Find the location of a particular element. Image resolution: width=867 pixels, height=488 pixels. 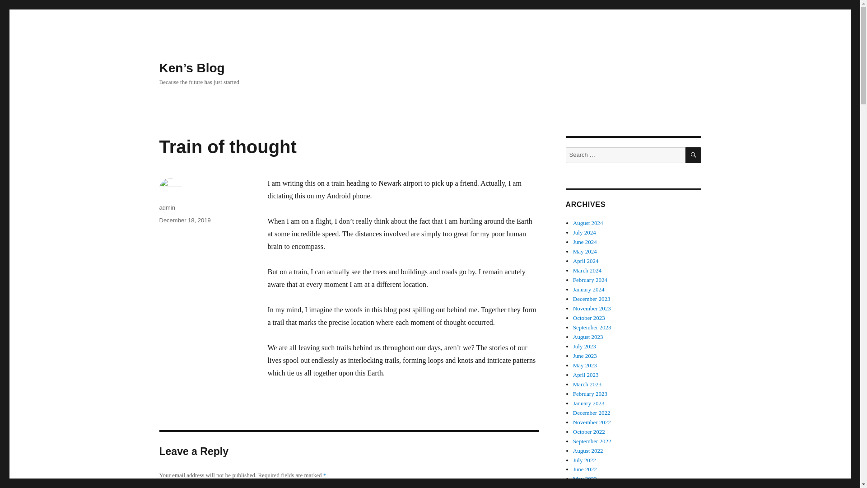

May 2024 is located at coordinates (585, 251).